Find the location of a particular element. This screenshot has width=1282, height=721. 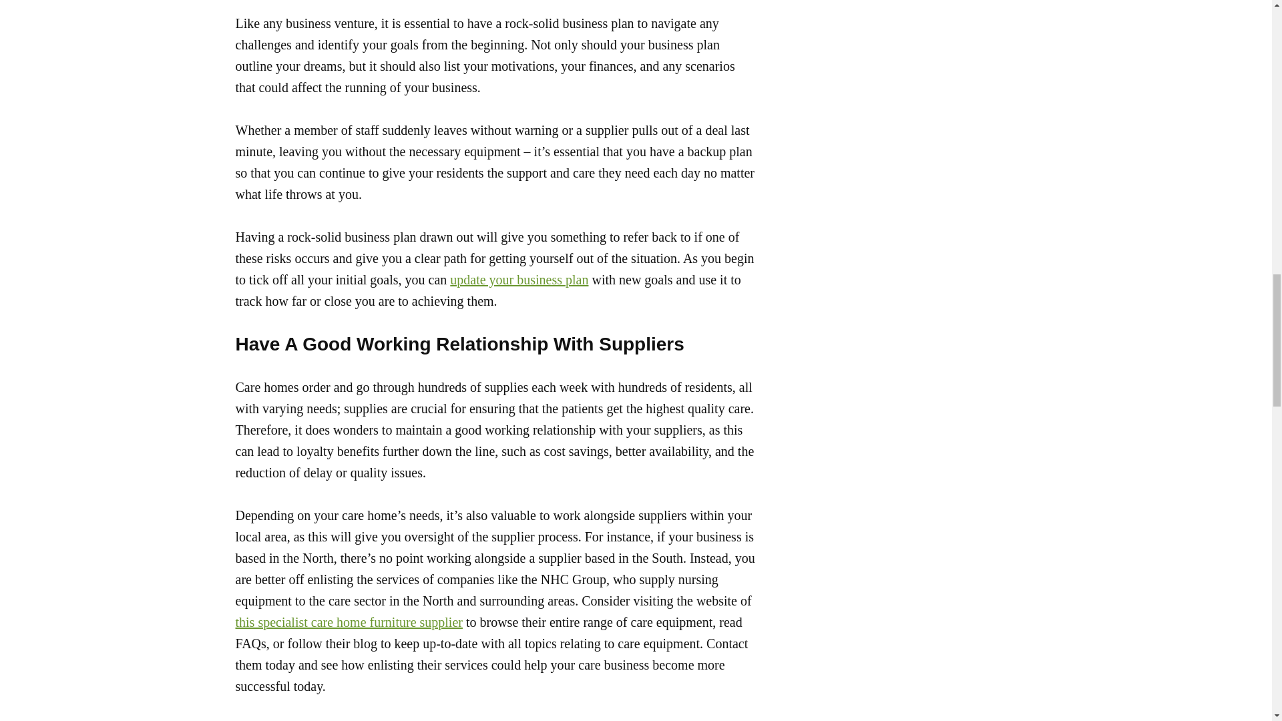

update your business plan is located at coordinates (519, 279).